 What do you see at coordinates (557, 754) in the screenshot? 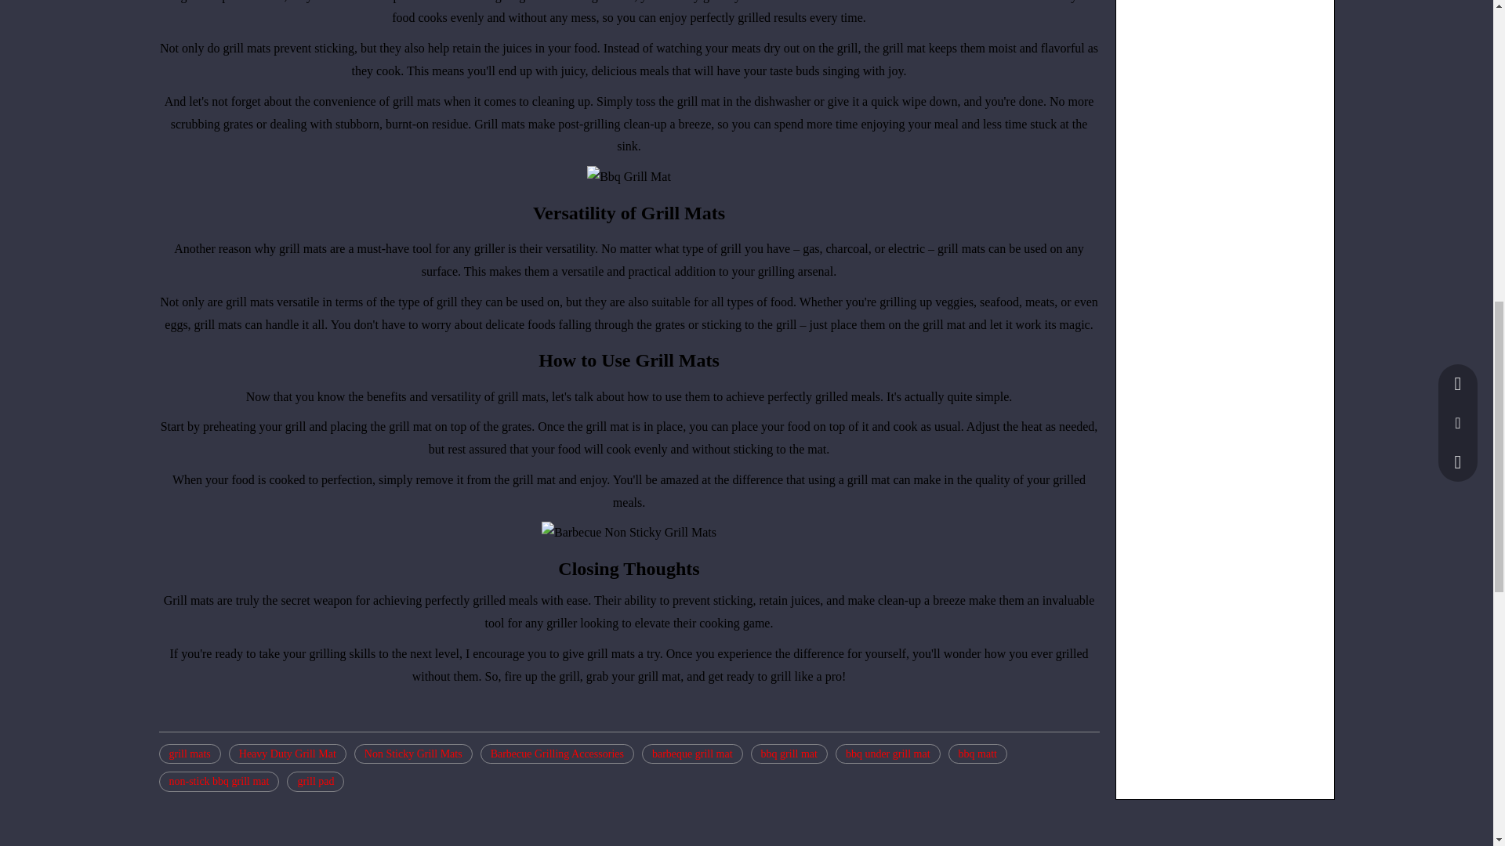
I see `Barbecue Grilling Accessories` at bounding box center [557, 754].